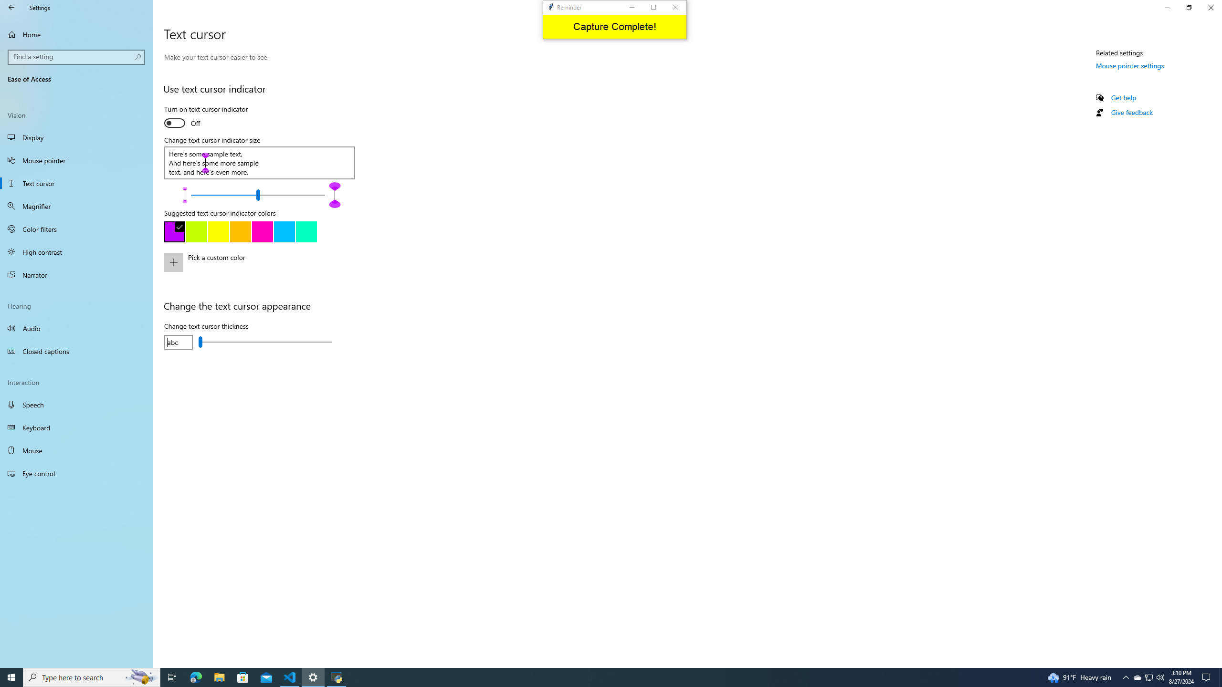 This screenshot has height=687, width=1222. I want to click on Pick a custom color, so click(1130, 65).